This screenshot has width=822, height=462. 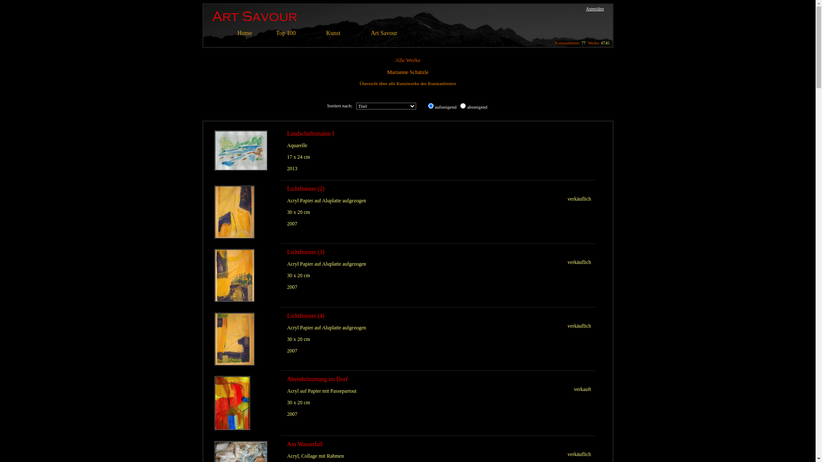 What do you see at coordinates (310, 133) in the screenshot?
I see `Landschaftsmalen I` at bounding box center [310, 133].